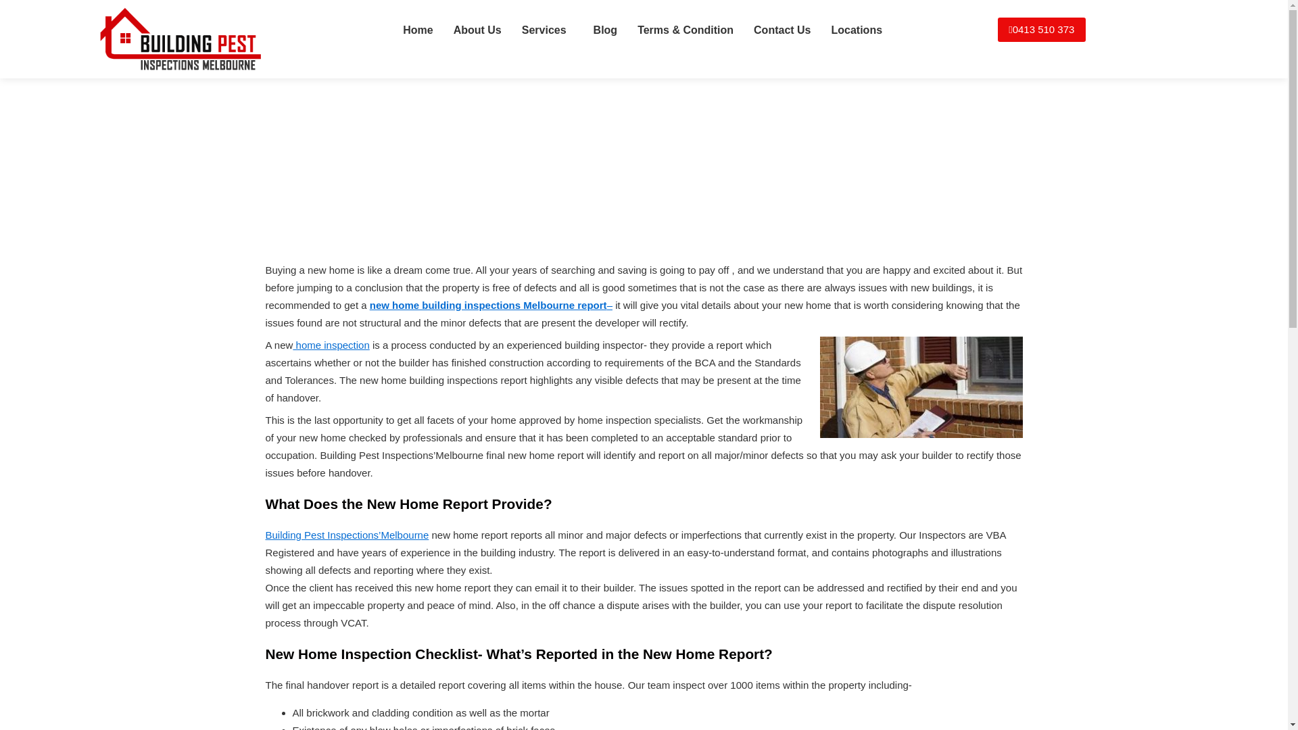  I want to click on Services, so click(547, 30).